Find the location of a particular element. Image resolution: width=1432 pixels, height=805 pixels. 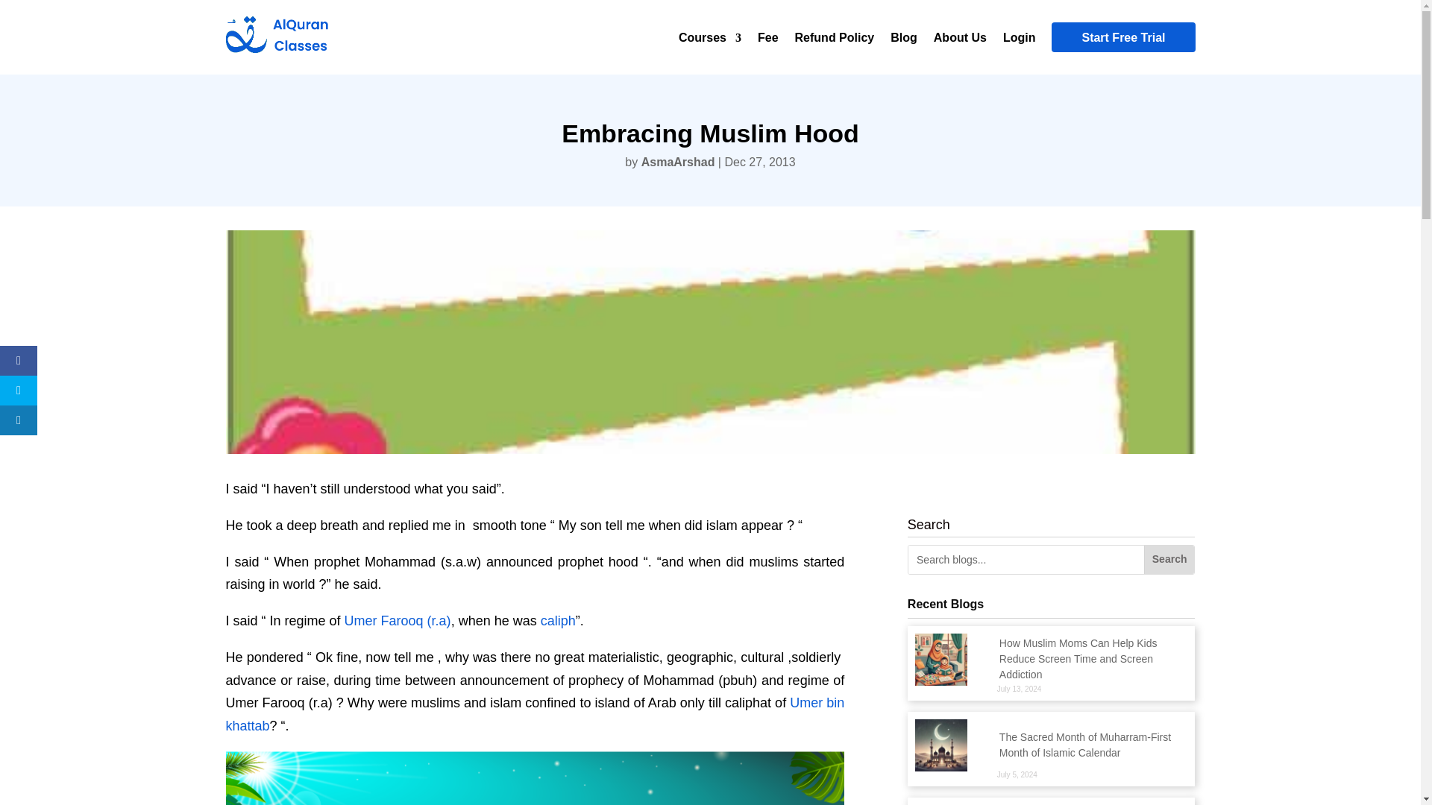

Login is located at coordinates (1019, 40).